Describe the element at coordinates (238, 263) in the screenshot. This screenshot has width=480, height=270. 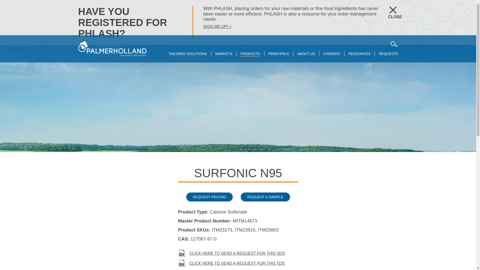
I see `CLICK HERE TO SEND A REQUEST FOR THIS TDS` at that location.